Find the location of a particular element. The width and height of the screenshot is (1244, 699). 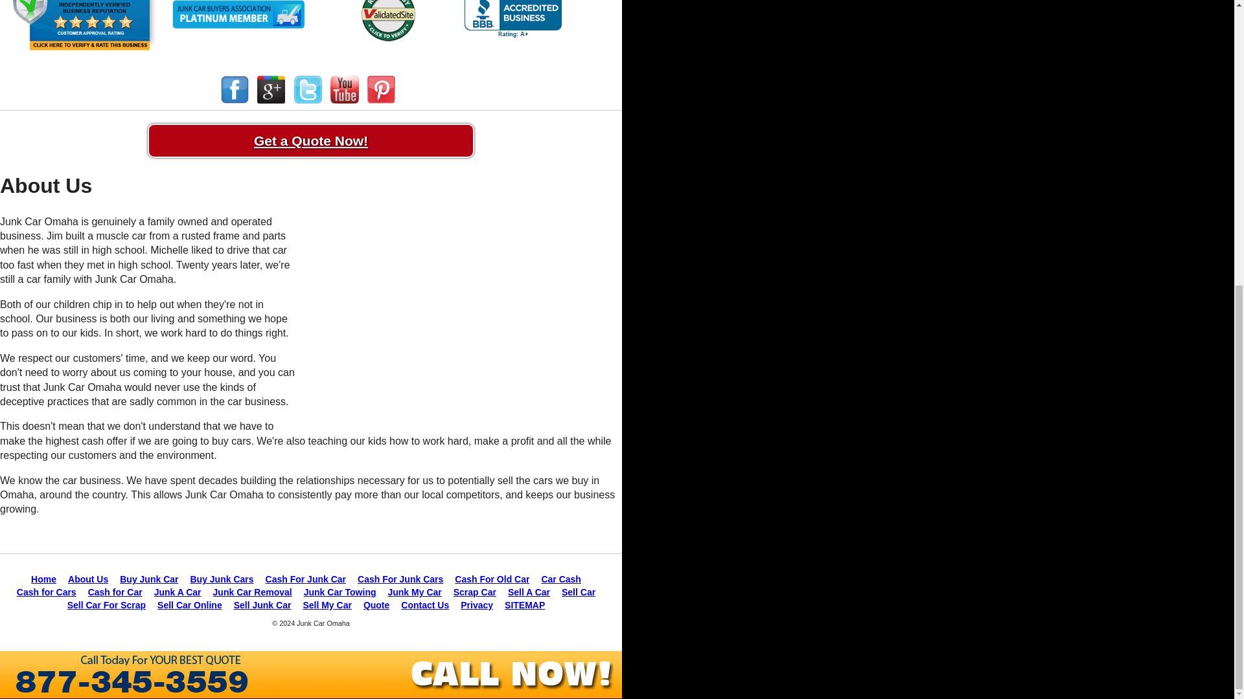

Sell My Car is located at coordinates (327, 605).